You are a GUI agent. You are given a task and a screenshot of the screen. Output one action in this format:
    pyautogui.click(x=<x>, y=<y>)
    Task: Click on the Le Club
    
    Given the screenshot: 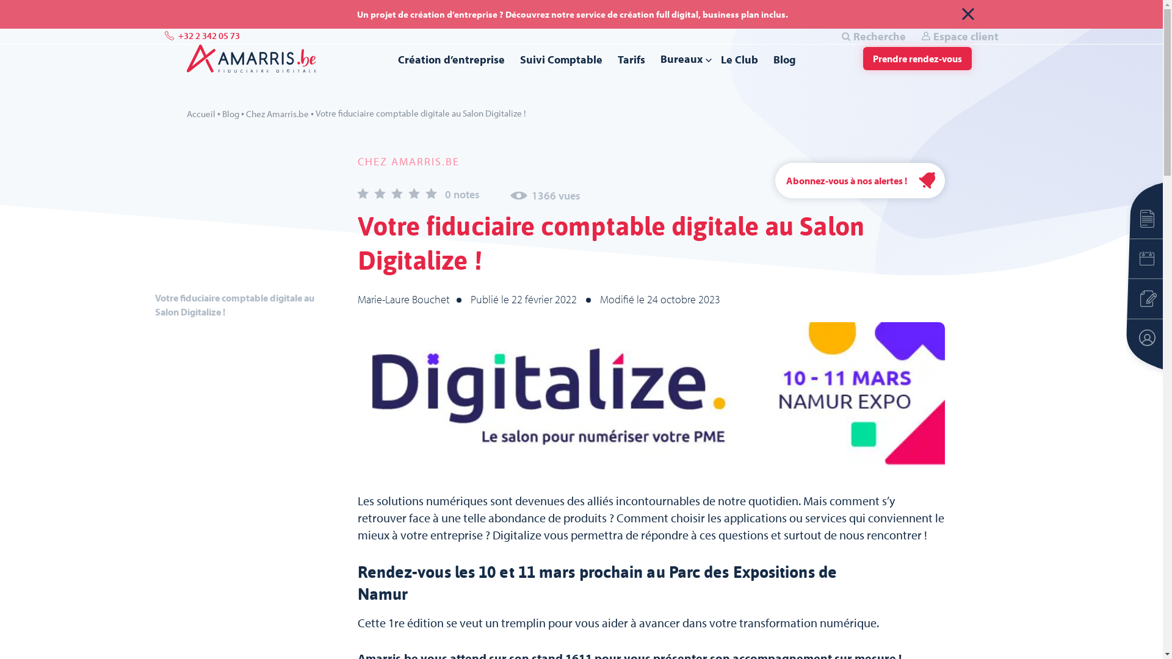 What is the action you would take?
    pyautogui.click(x=739, y=60)
    